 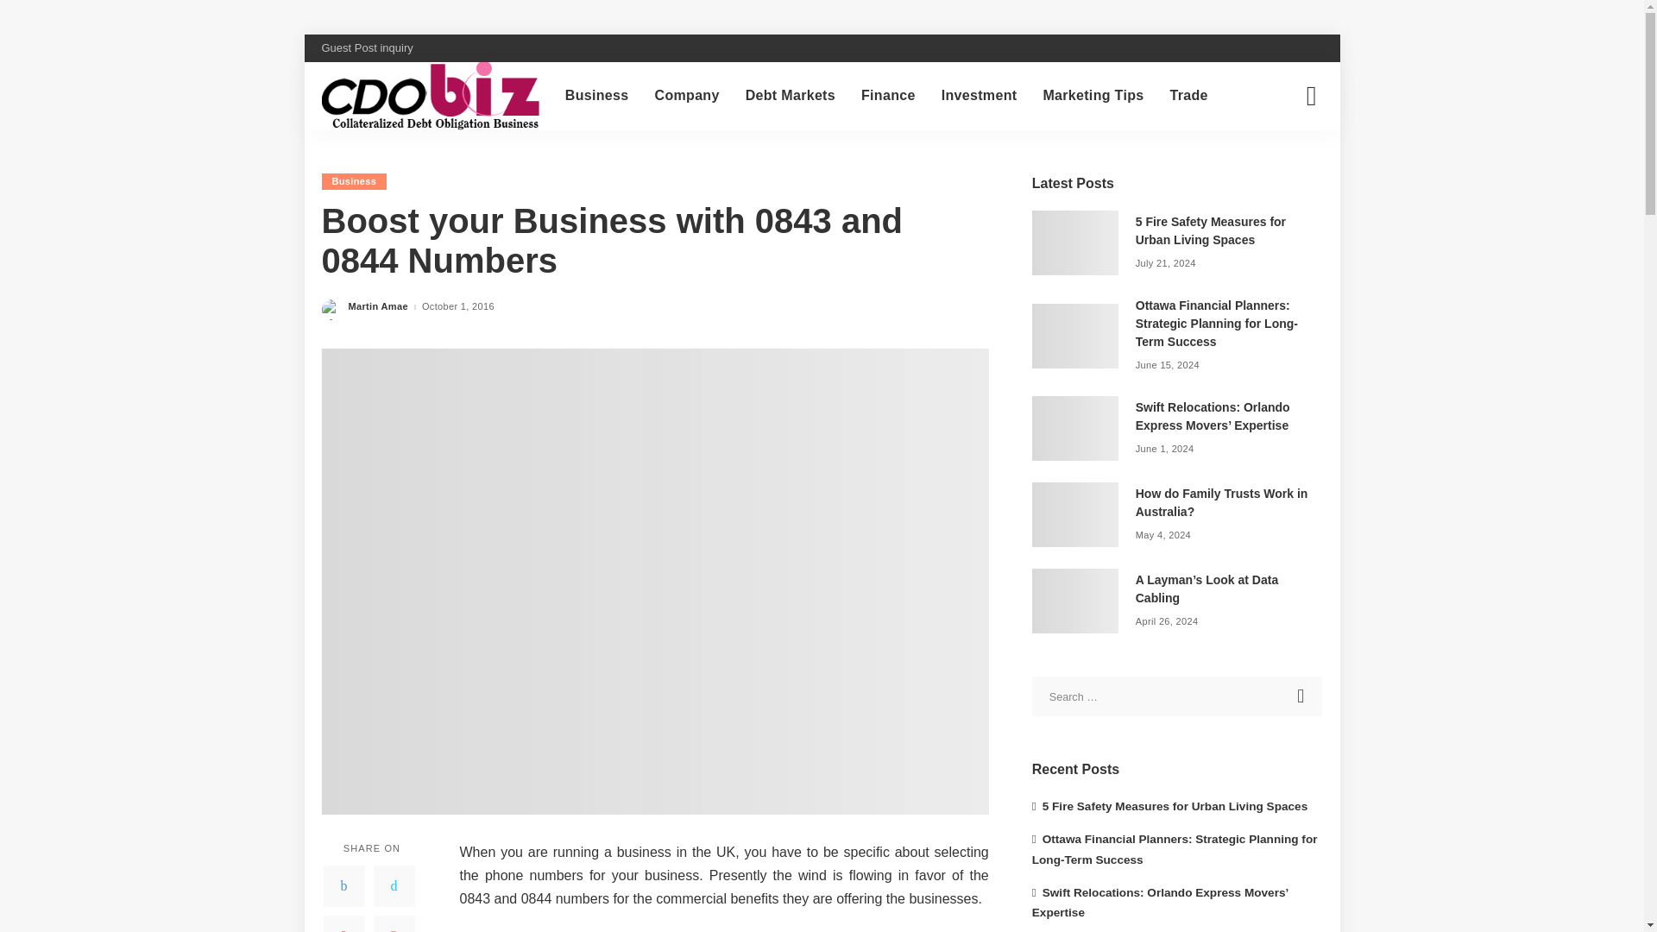 What do you see at coordinates (1093, 96) in the screenshot?
I see `Marketing Tips` at bounding box center [1093, 96].